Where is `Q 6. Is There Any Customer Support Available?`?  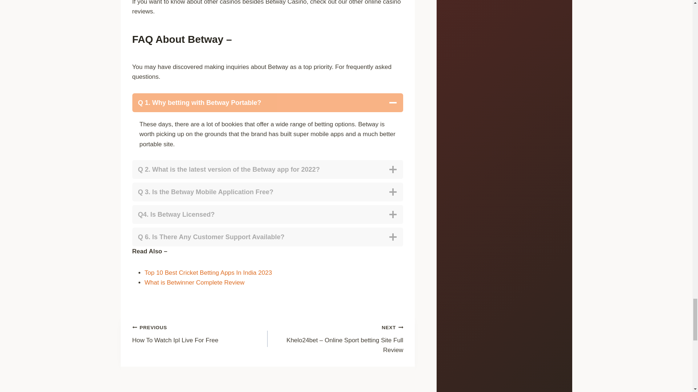 Q 6. Is There Any Customer Support Available? is located at coordinates (268, 169).